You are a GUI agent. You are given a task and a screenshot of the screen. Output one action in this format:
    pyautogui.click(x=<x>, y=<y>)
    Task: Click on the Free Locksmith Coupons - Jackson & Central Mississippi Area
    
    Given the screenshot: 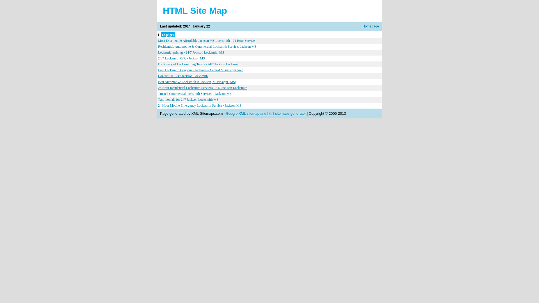 What is the action you would take?
    pyautogui.click(x=200, y=70)
    